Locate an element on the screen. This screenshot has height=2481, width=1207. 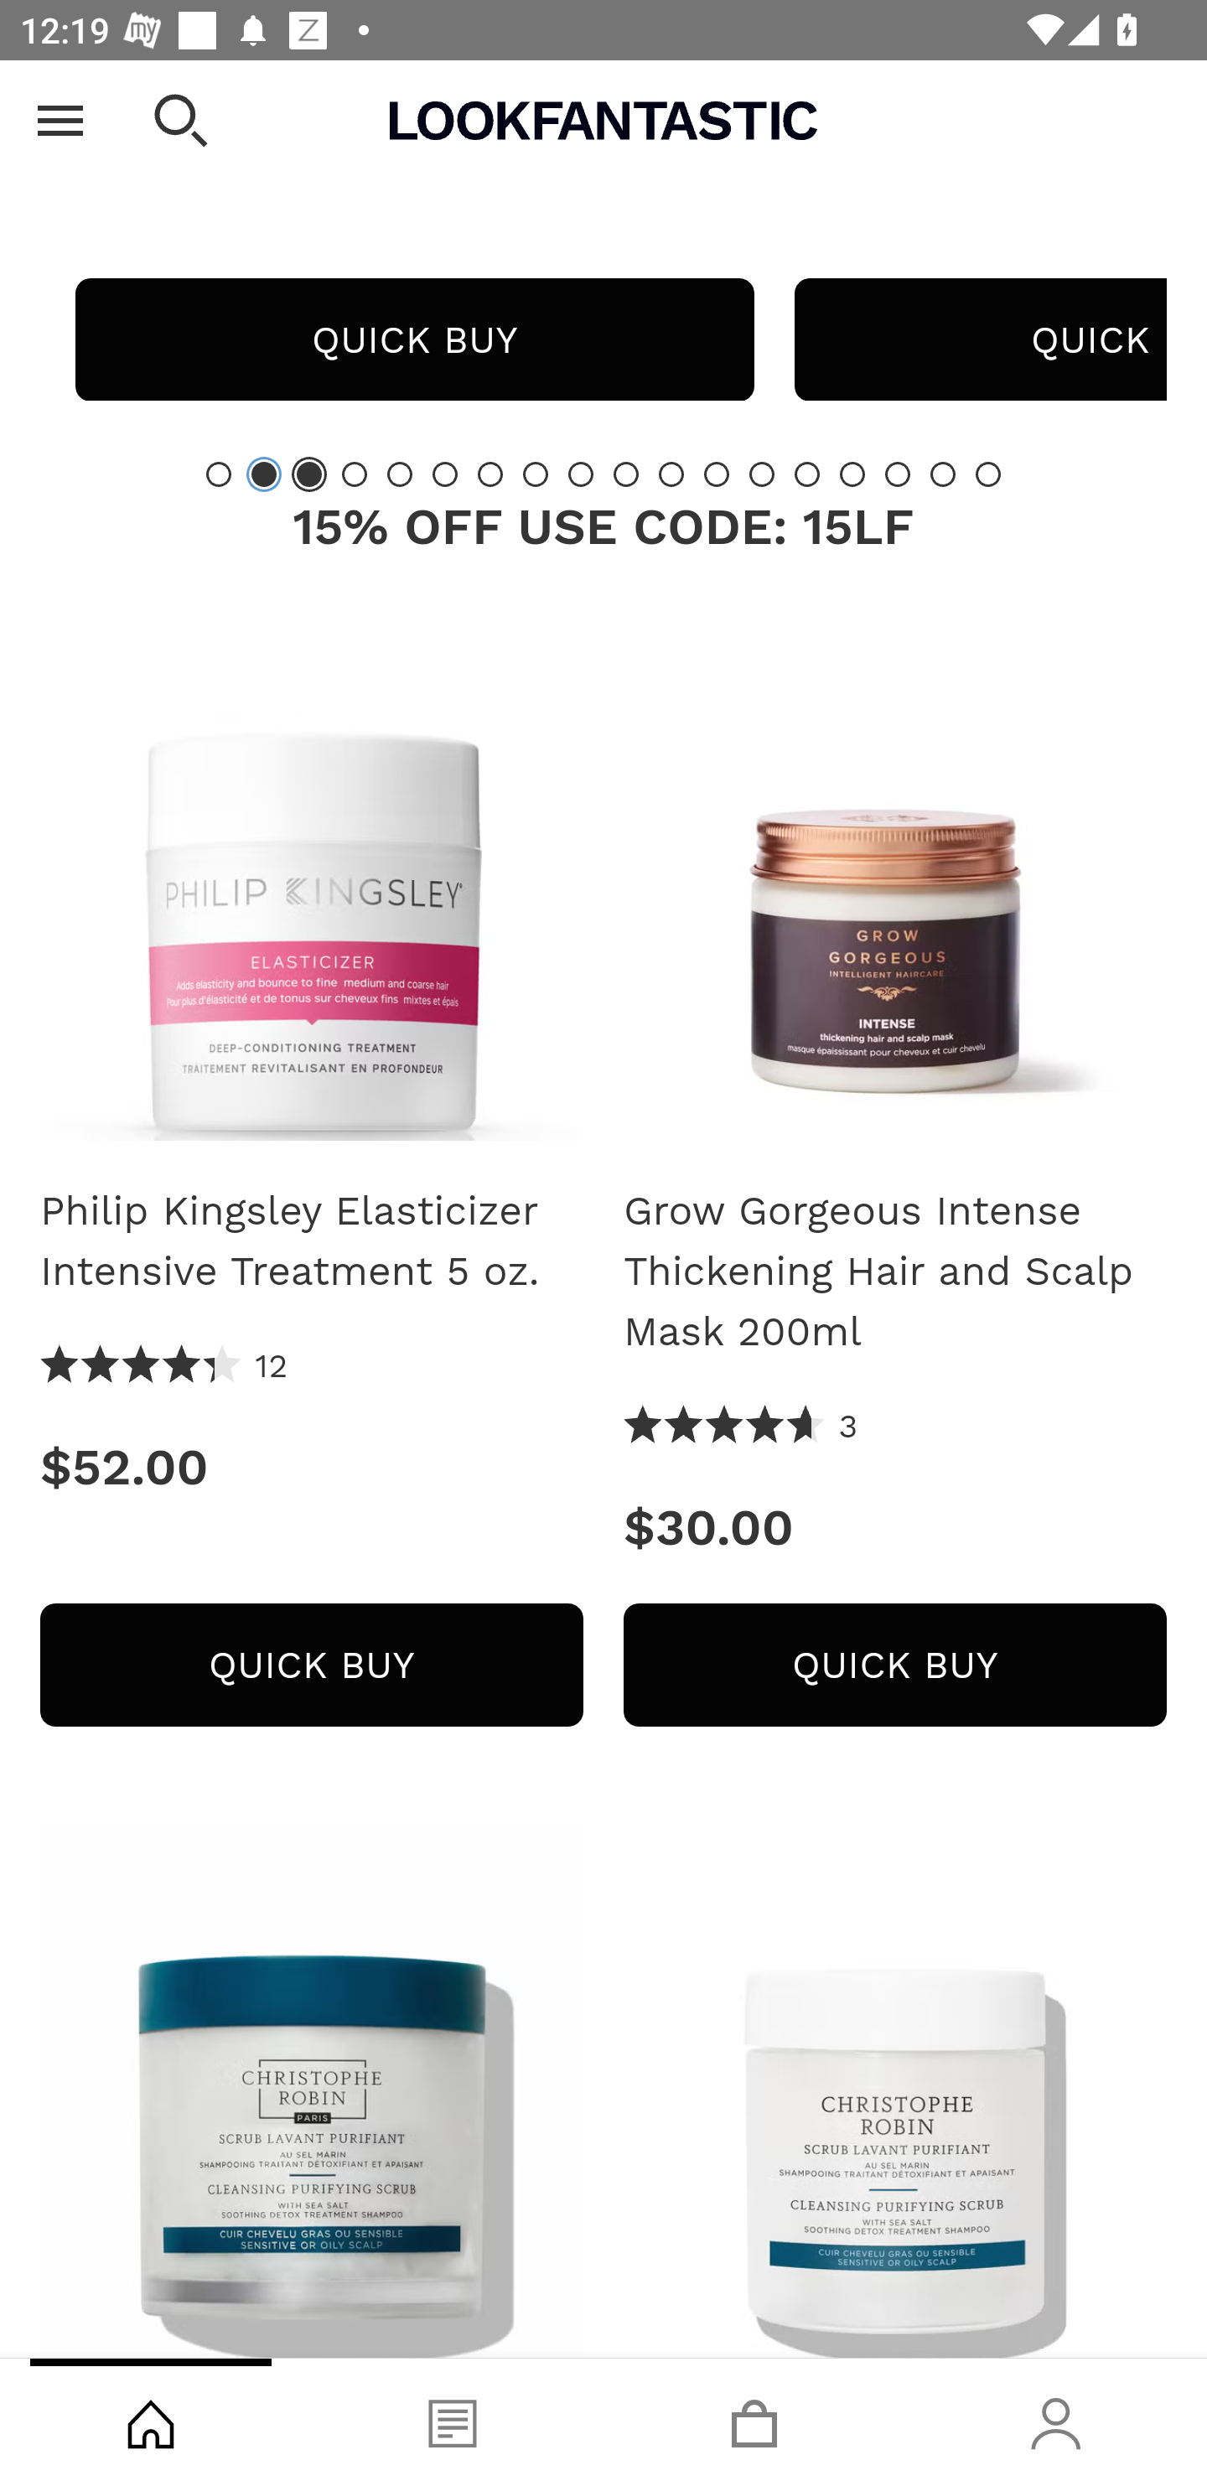
Slide 14 is located at coordinates (806, 474).